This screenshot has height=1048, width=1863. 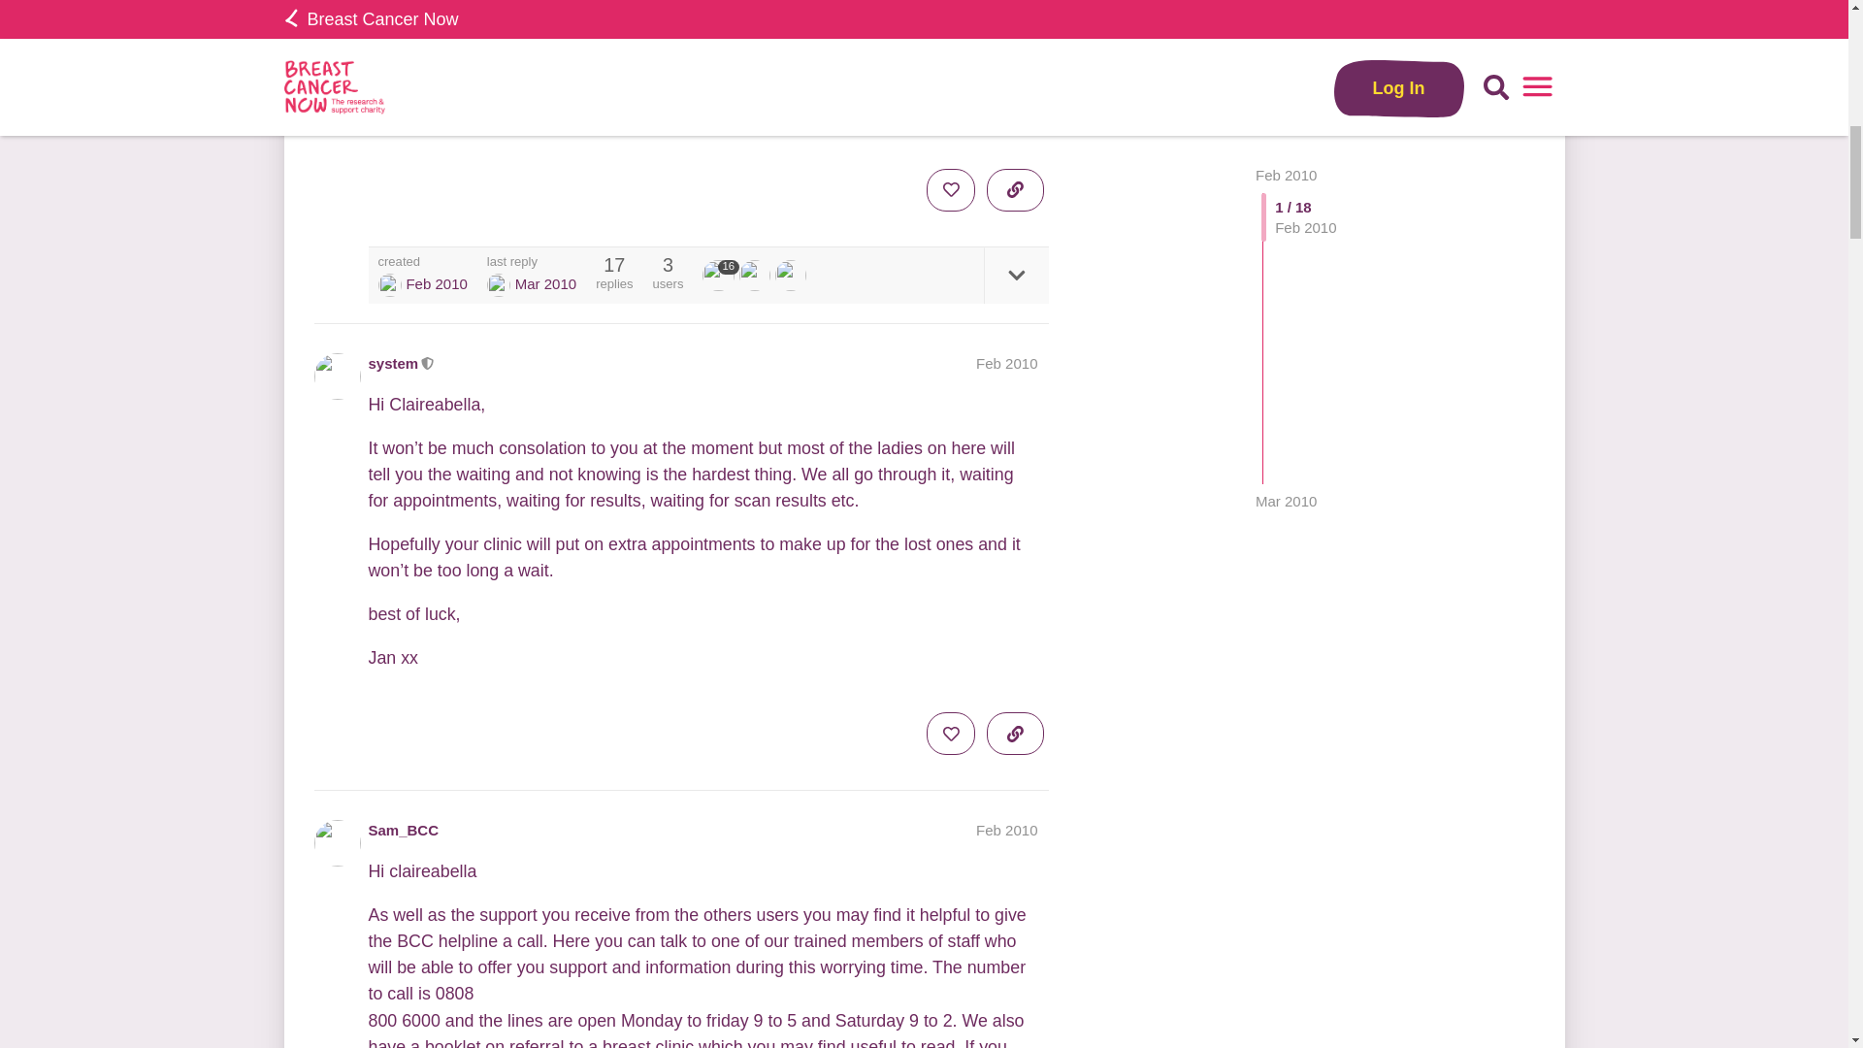 What do you see at coordinates (531, 262) in the screenshot?
I see `last reply` at bounding box center [531, 262].